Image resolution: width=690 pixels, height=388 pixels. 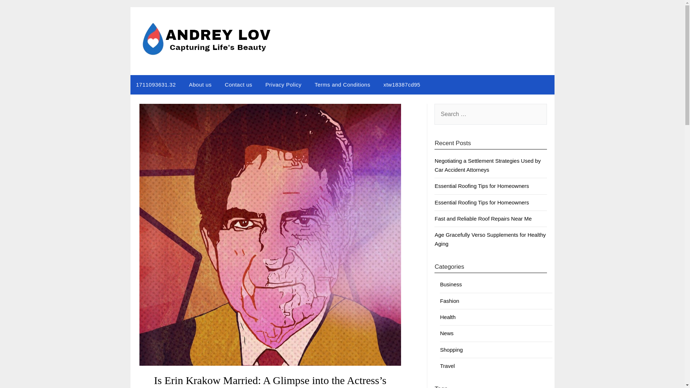 What do you see at coordinates (200, 85) in the screenshot?
I see `About us` at bounding box center [200, 85].